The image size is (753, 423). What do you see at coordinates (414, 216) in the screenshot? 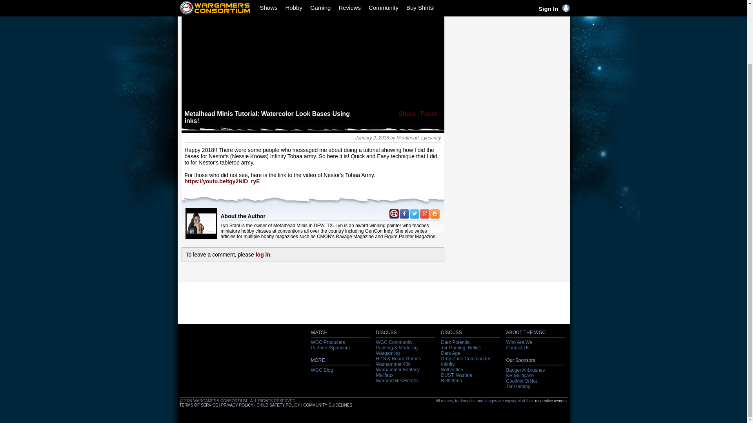
I see `Follow on Twitter` at bounding box center [414, 216].